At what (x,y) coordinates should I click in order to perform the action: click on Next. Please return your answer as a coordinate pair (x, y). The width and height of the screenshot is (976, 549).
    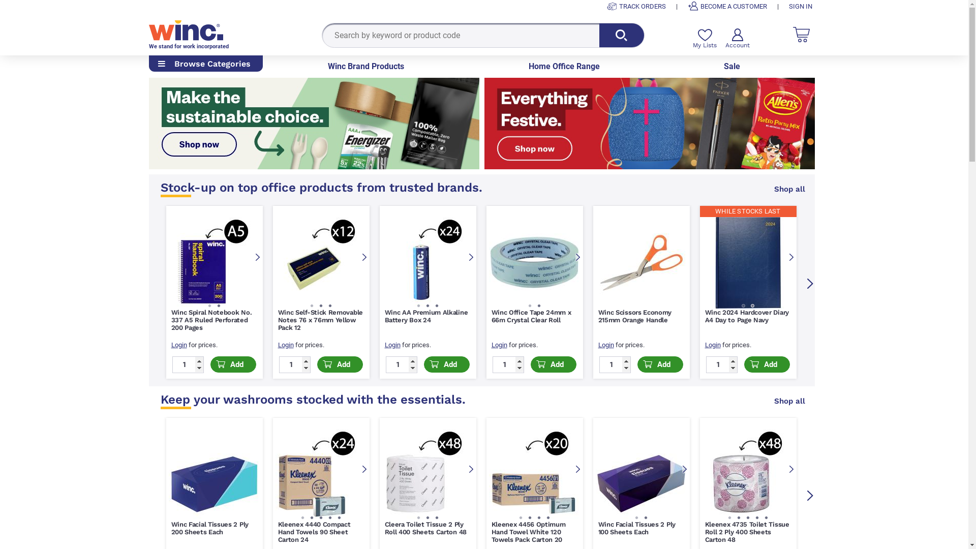
    Looking at the image, I should click on (257, 258).